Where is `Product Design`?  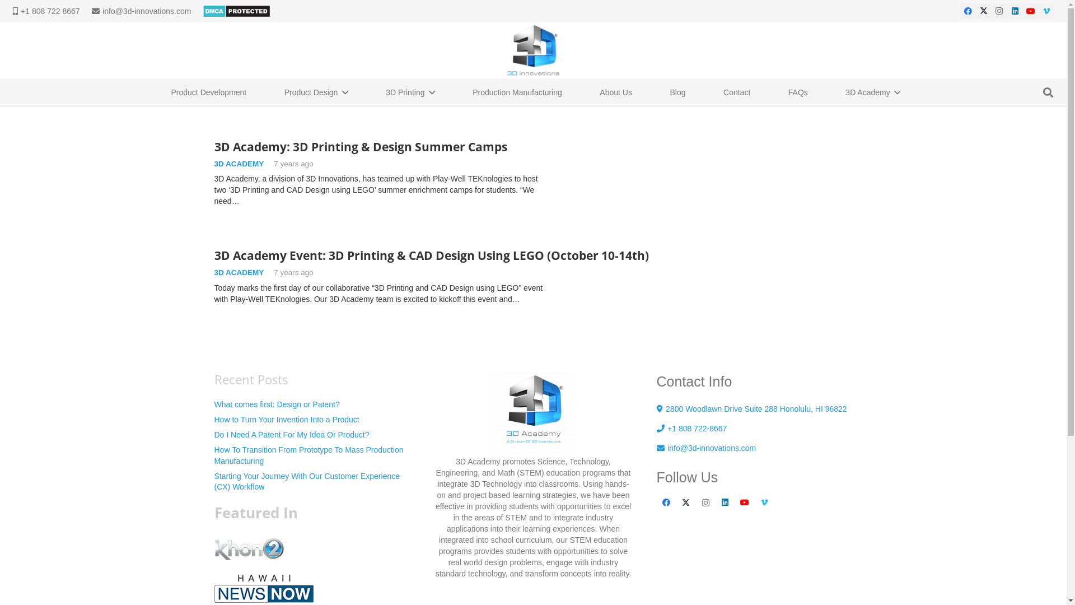 Product Design is located at coordinates (316, 92).